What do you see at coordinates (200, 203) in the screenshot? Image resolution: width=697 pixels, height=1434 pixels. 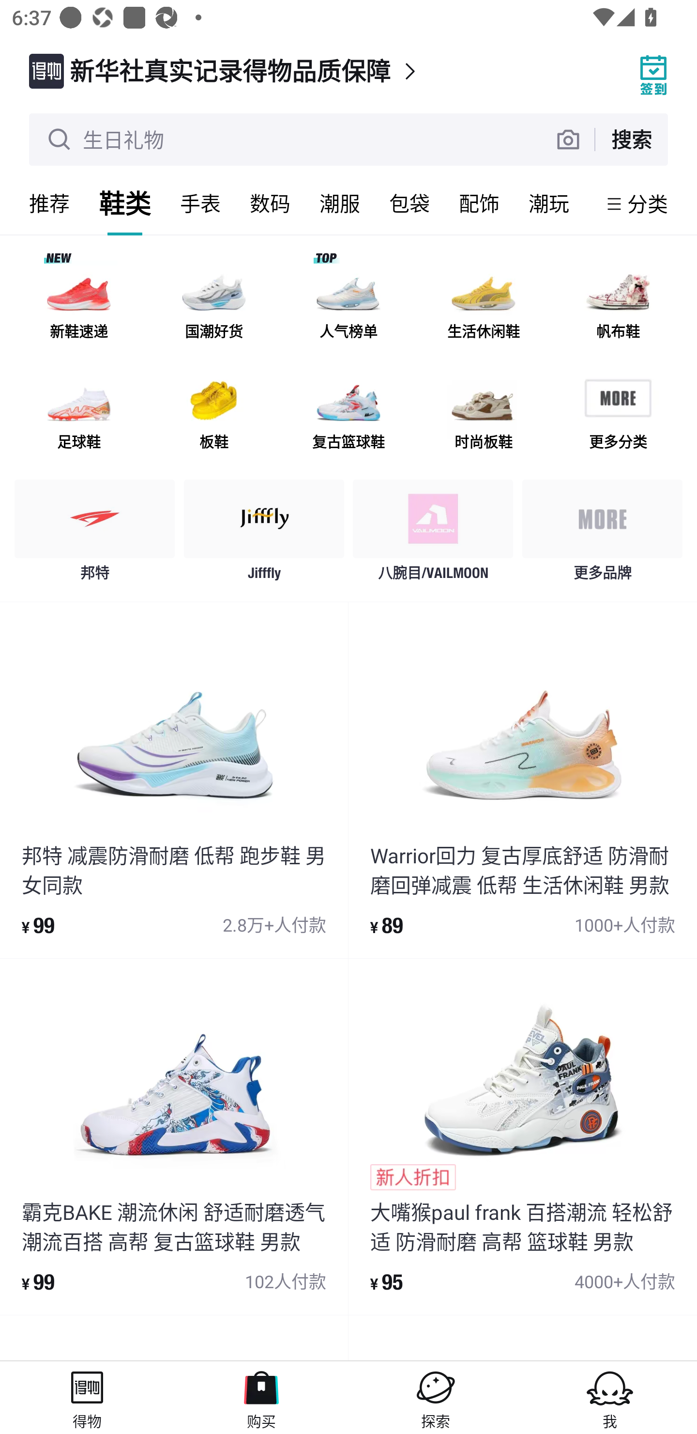 I see `手表` at bounding box center [200, 203].